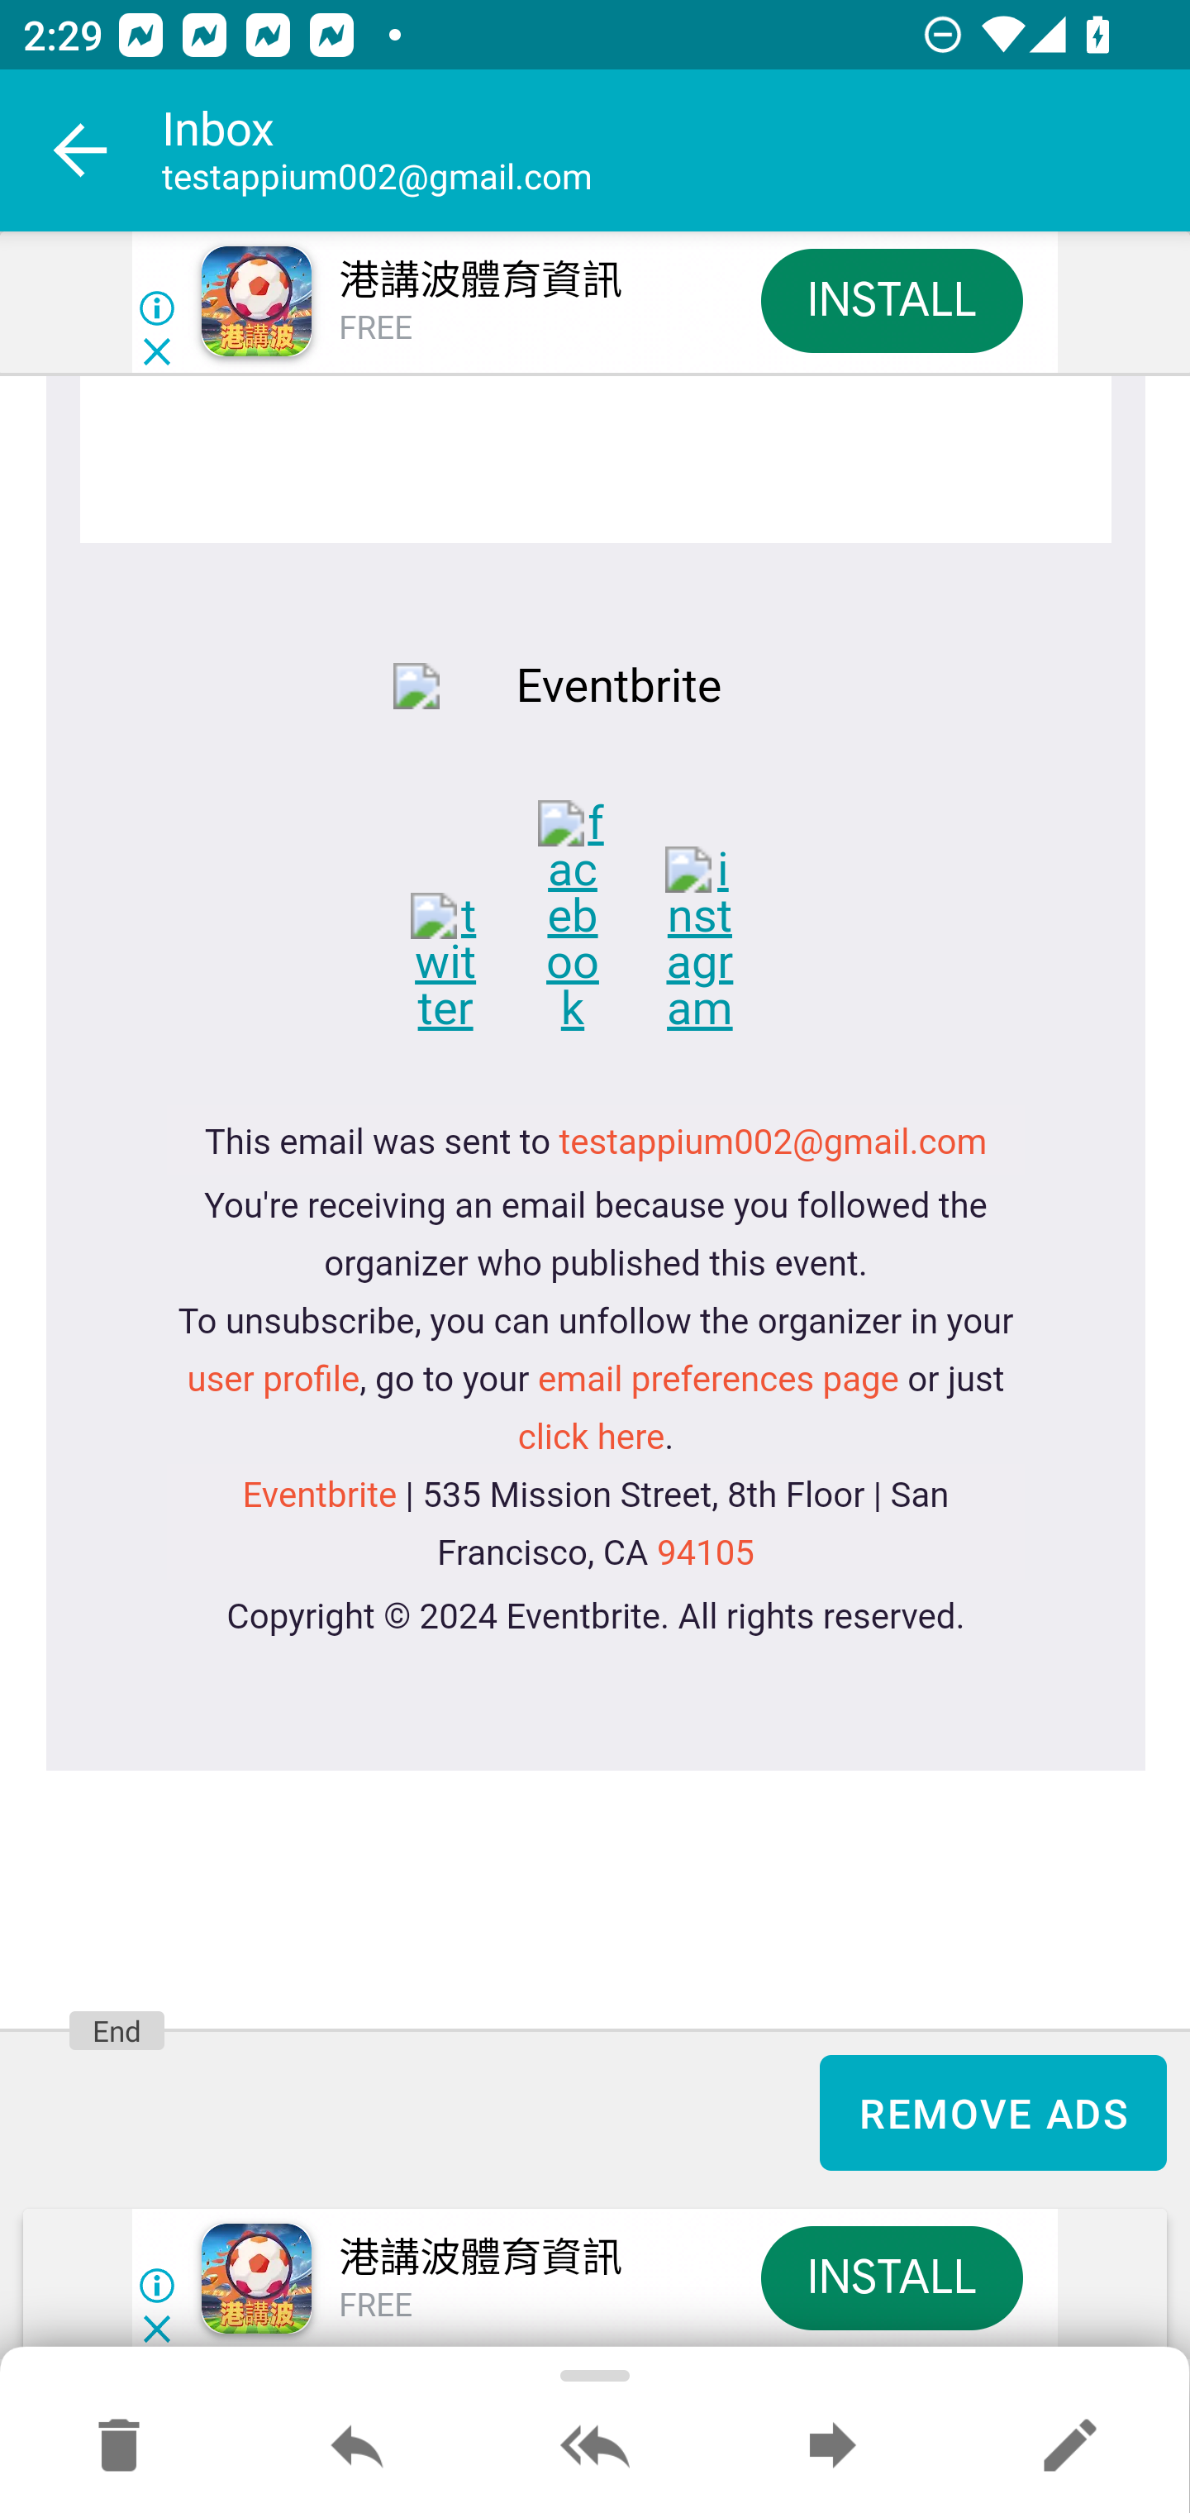 This screenshot has width=1190, height=2513. Describe the element at coordinates (375, 329) in the screenshot. I see `FREE` at that location.